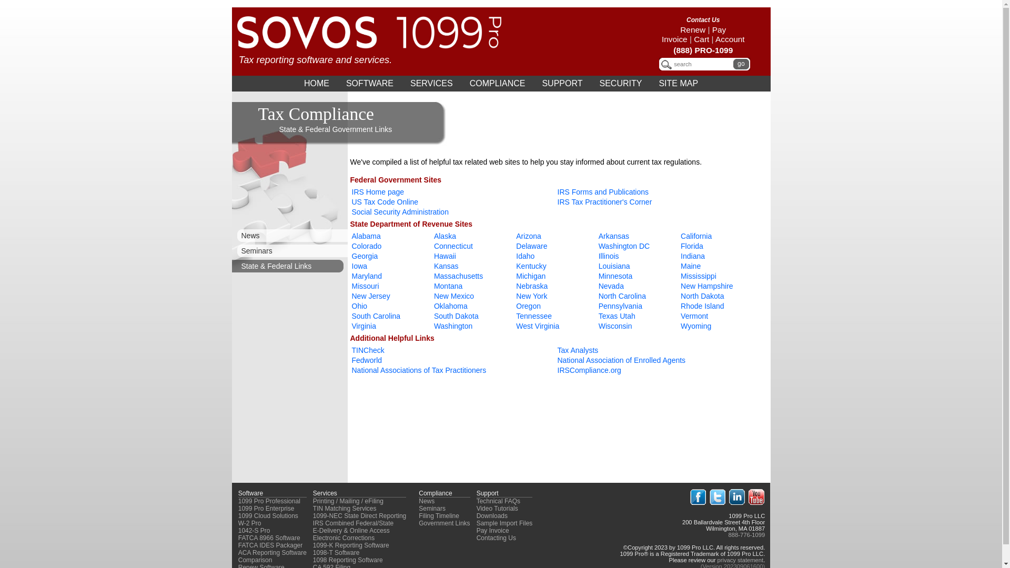 The image size is (1010, 568). What do you see at coordinates (289, 251) in the screenshot?
I see `Seminars` at bounding box center [289, 251].